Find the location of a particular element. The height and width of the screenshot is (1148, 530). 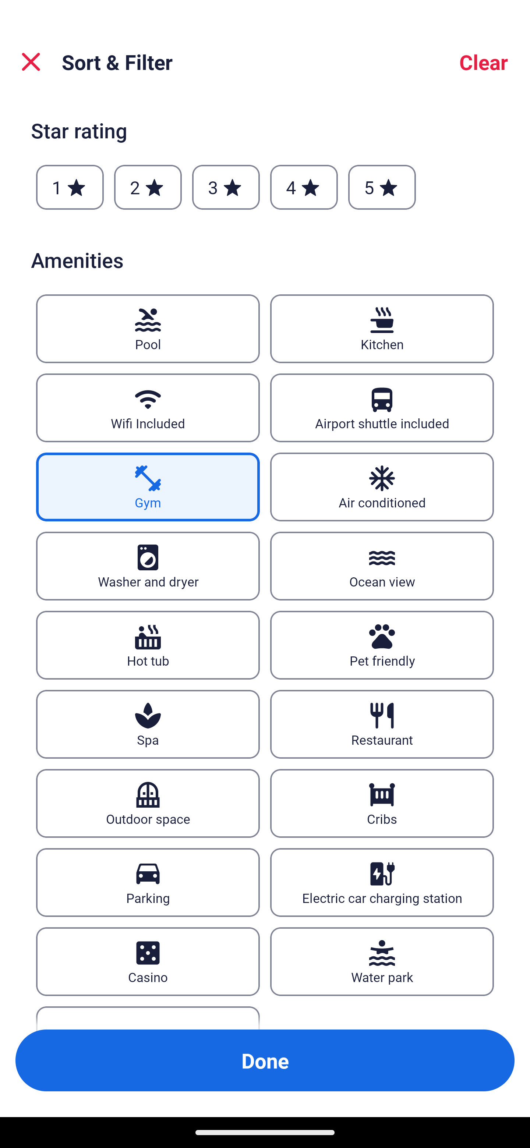

Cribs is located at coordinates (382, 804).